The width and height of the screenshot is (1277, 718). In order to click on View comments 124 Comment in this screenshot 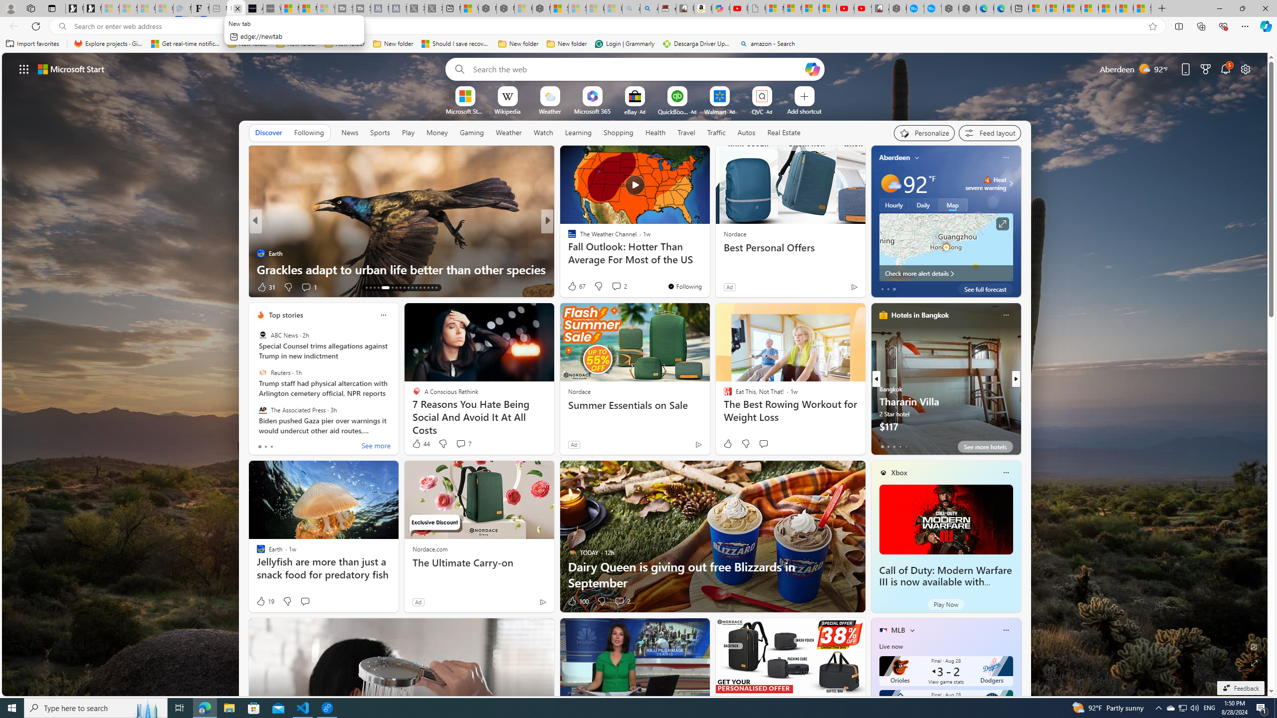, I will do `click(617, 287)`.